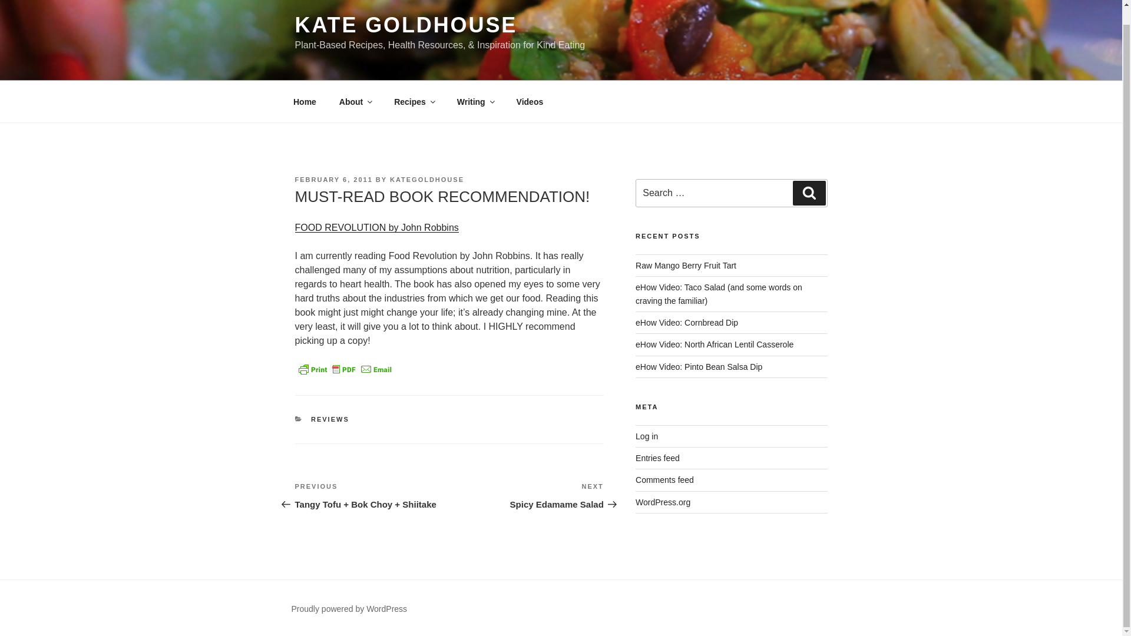 The image size is (1131, 636). I want to click on KATE GOLDHOUSE, so click(405, 25).